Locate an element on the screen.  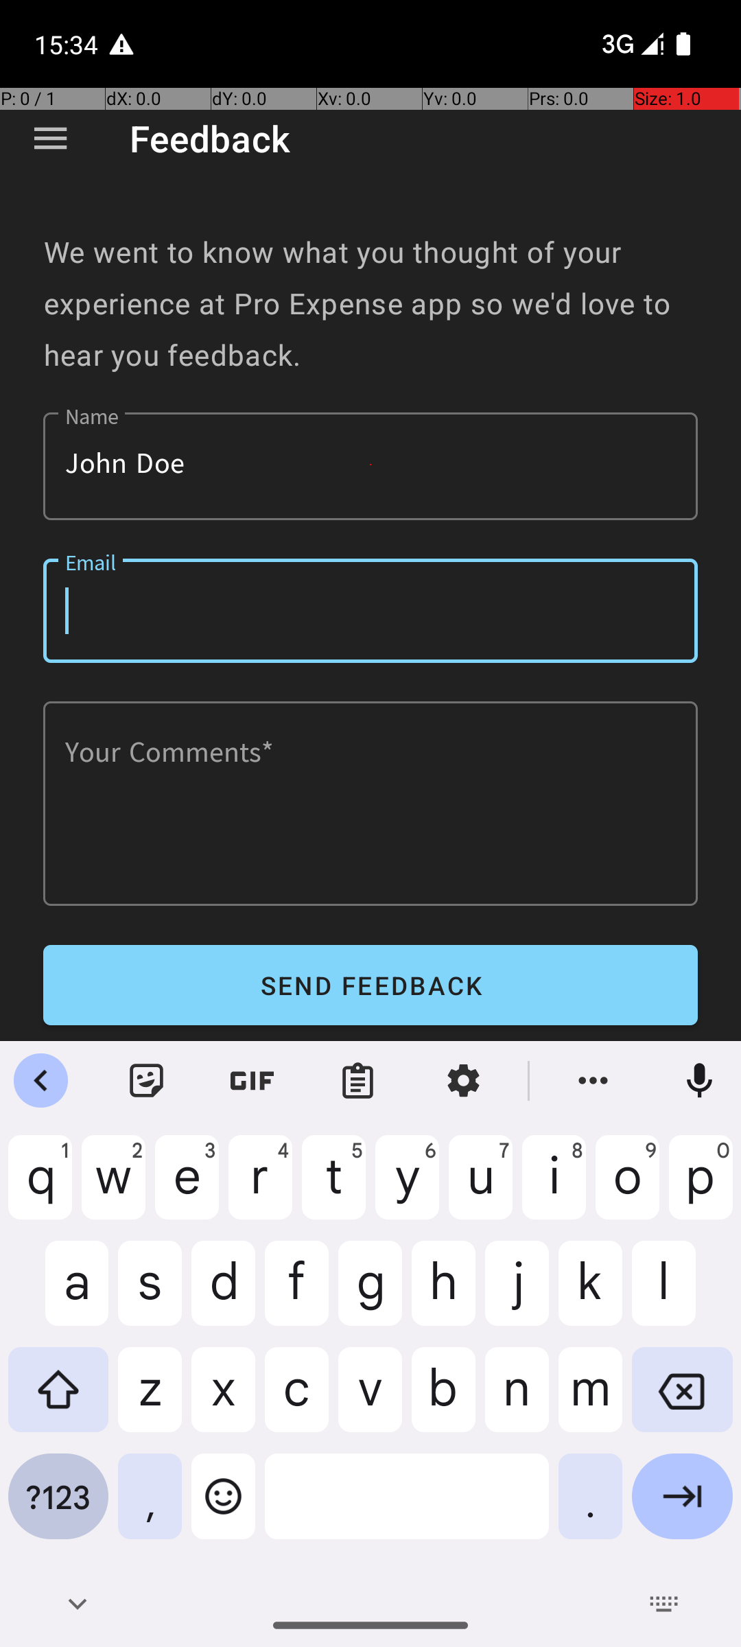
Feedback is located at coordinates (210, 139).